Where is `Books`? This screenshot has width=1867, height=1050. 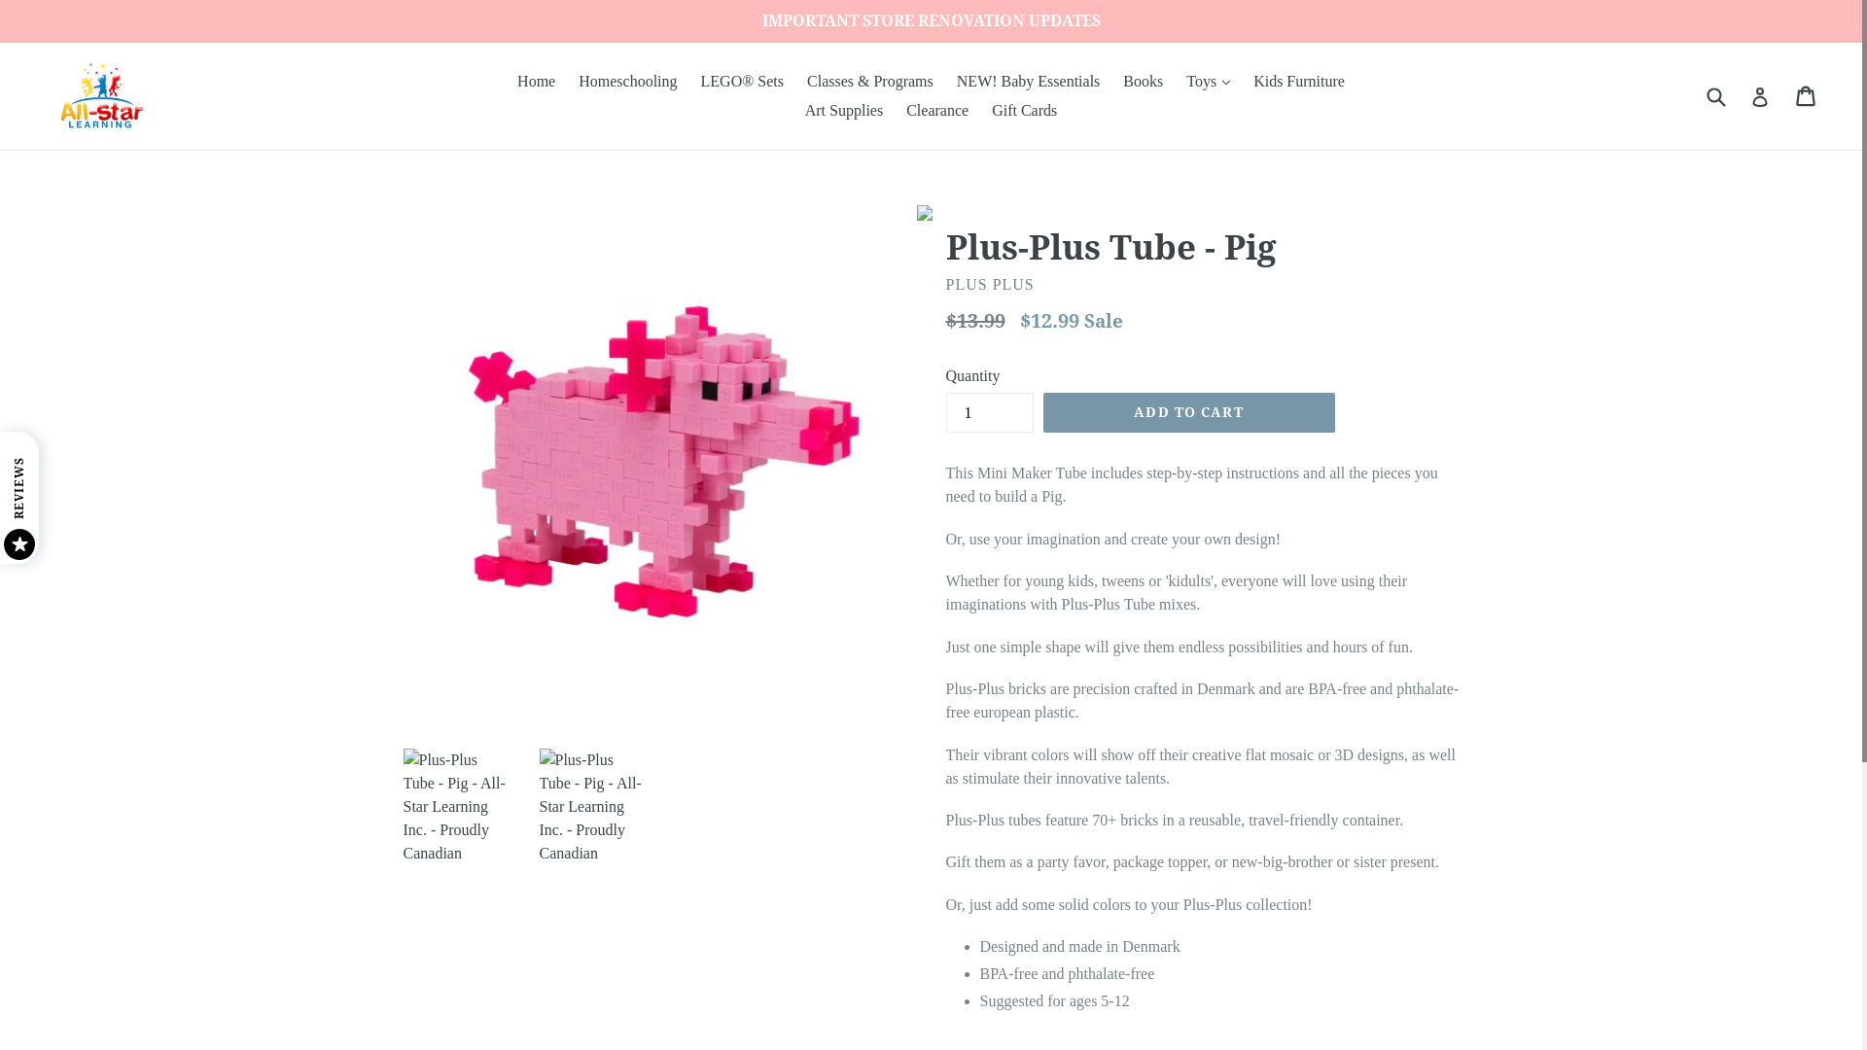
Books is located at coordinates (1144, 82).